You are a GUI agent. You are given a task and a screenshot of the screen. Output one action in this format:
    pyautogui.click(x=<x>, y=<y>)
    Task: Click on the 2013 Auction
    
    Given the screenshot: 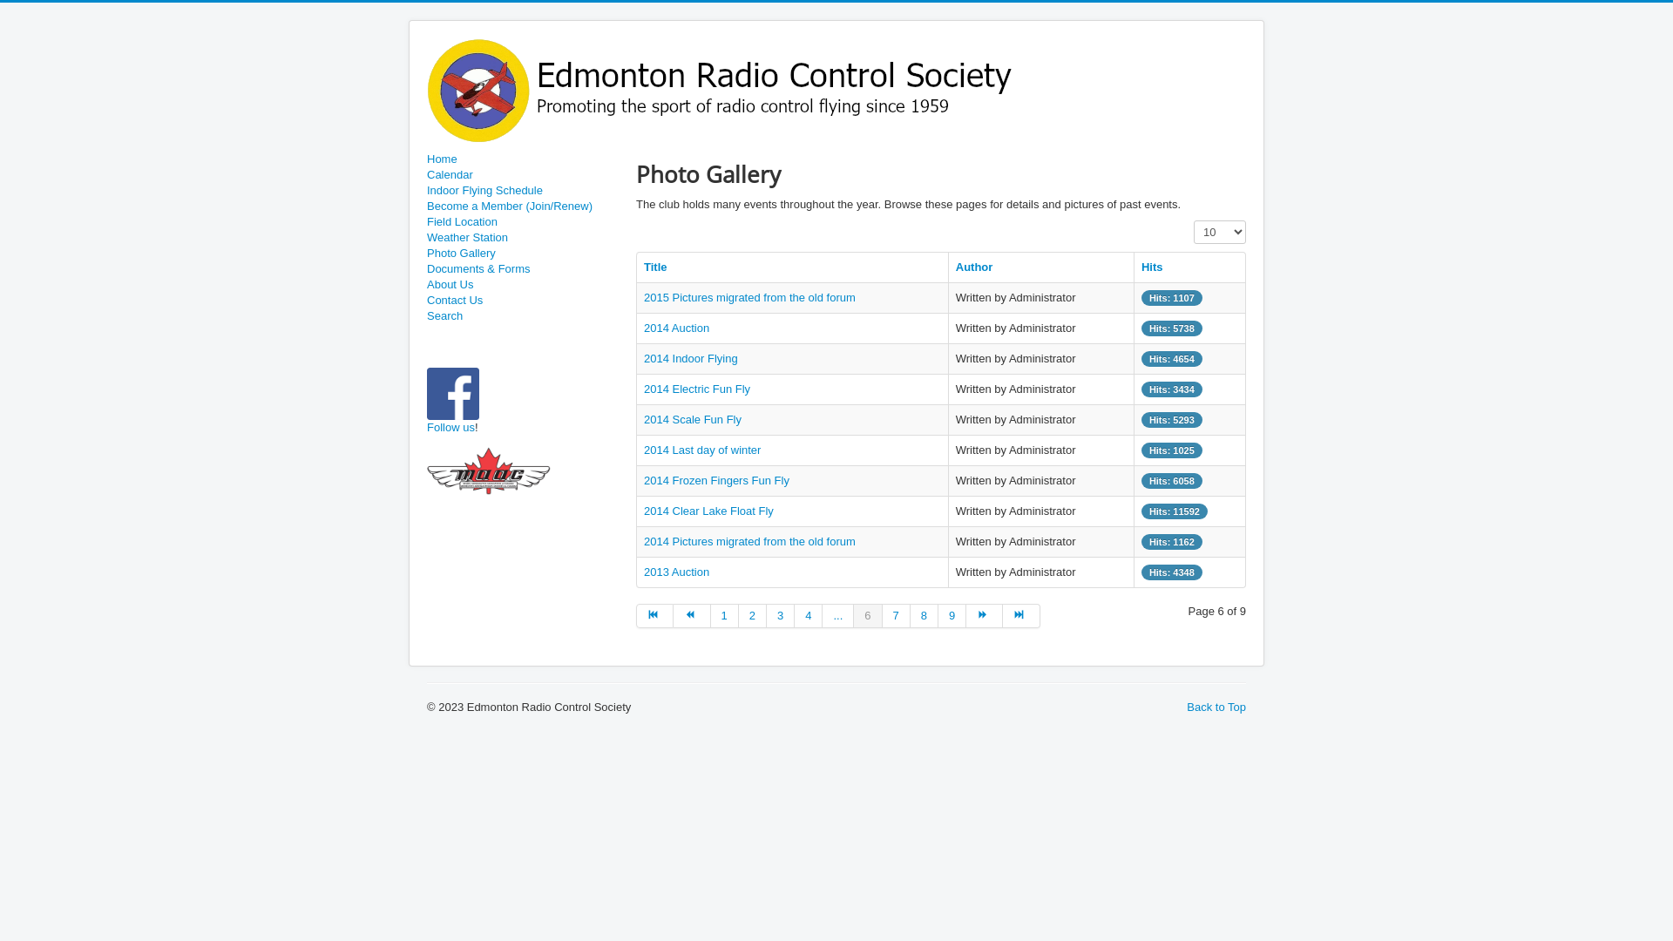 What is the action you would take?
    pyautogui.click(x=676, y=572)
    